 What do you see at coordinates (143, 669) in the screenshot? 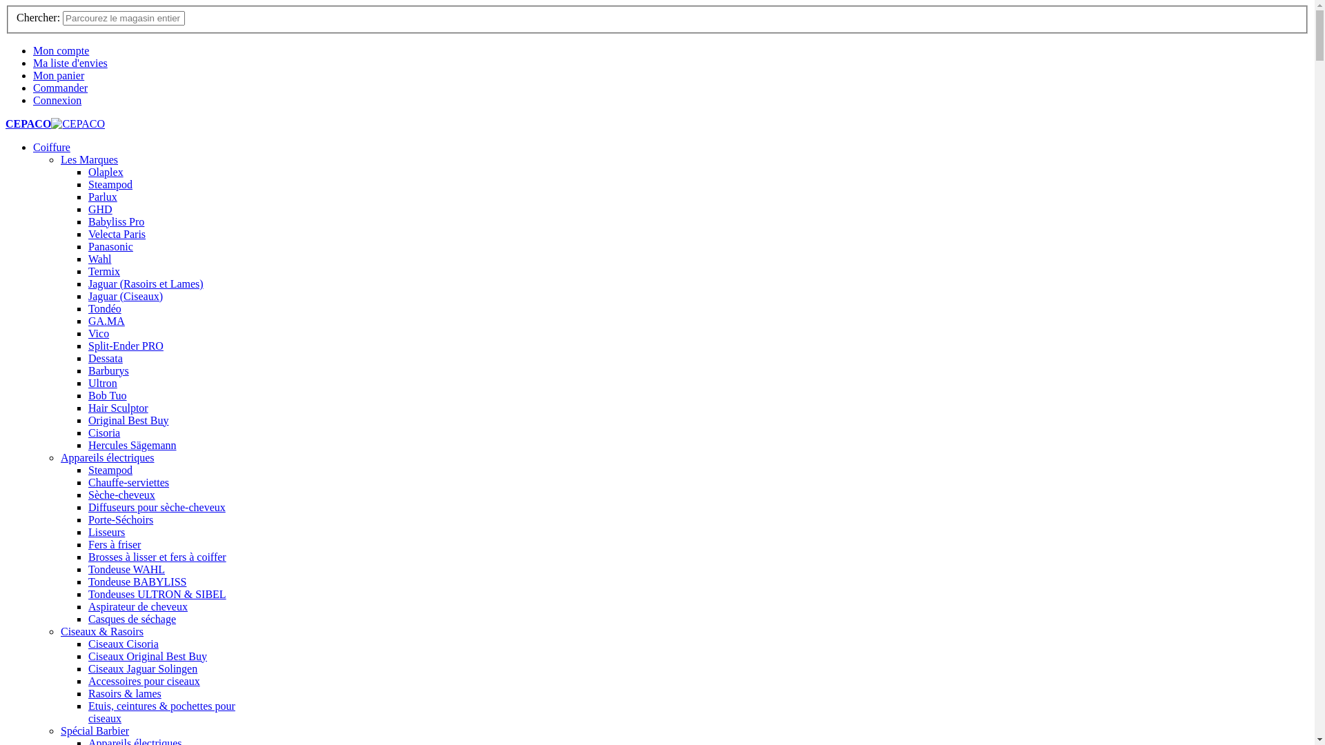
I see `Ciseaux Jaguar Solingen` at bounding box center [143, 669].